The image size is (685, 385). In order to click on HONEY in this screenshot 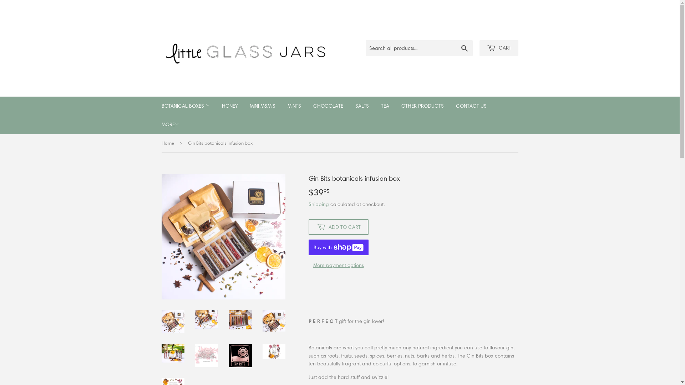, I will do `click(229, 106)`.